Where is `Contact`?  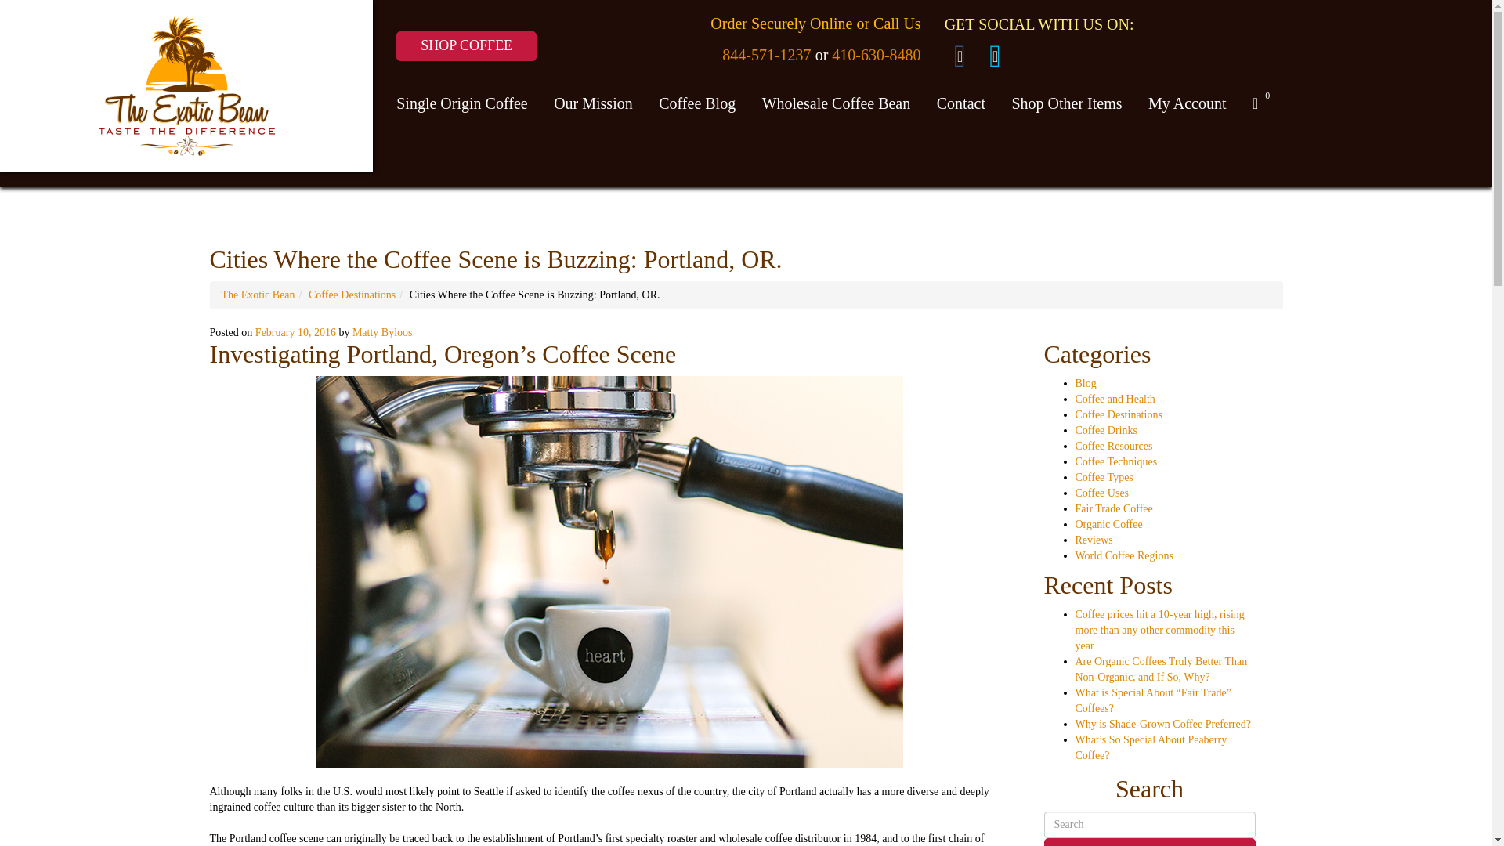
Contact is located at coordinates (960, 103).